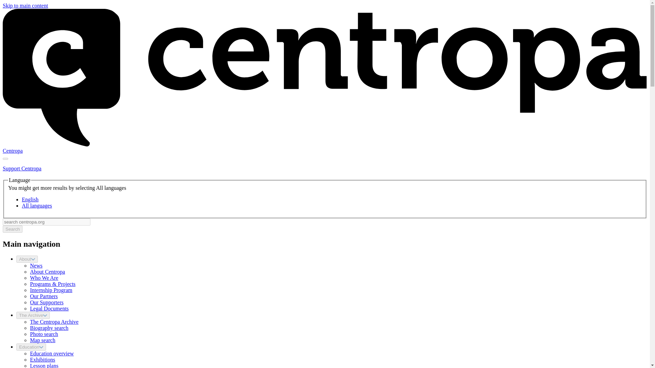 The height and width of the screenshot is (368, 655). I want to click on Search, so click(12, 229).